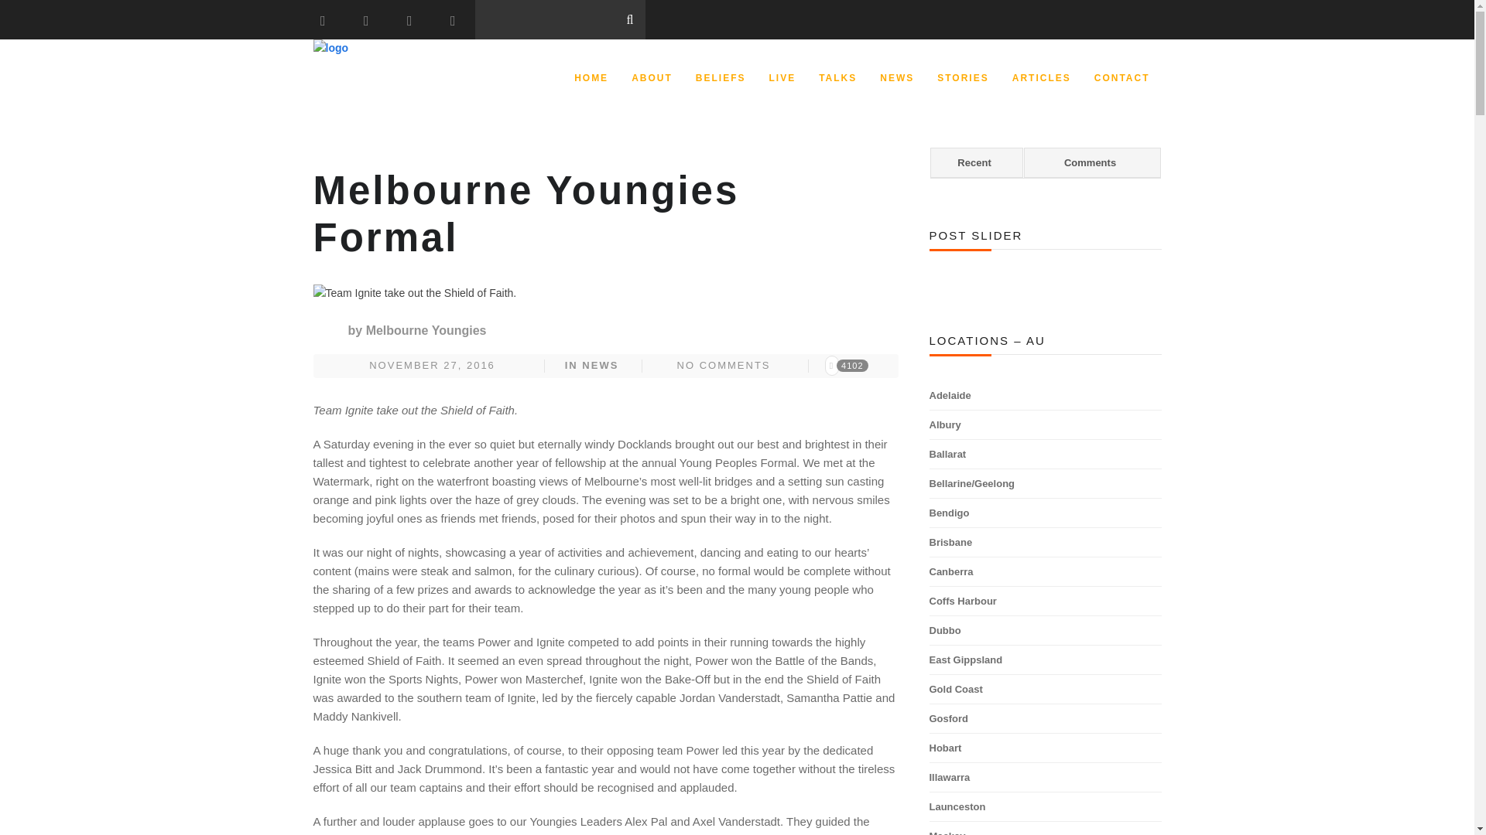  Describe the element at coordinates (1122, 77) in the screenshot. I see `CONTACT` at that location.